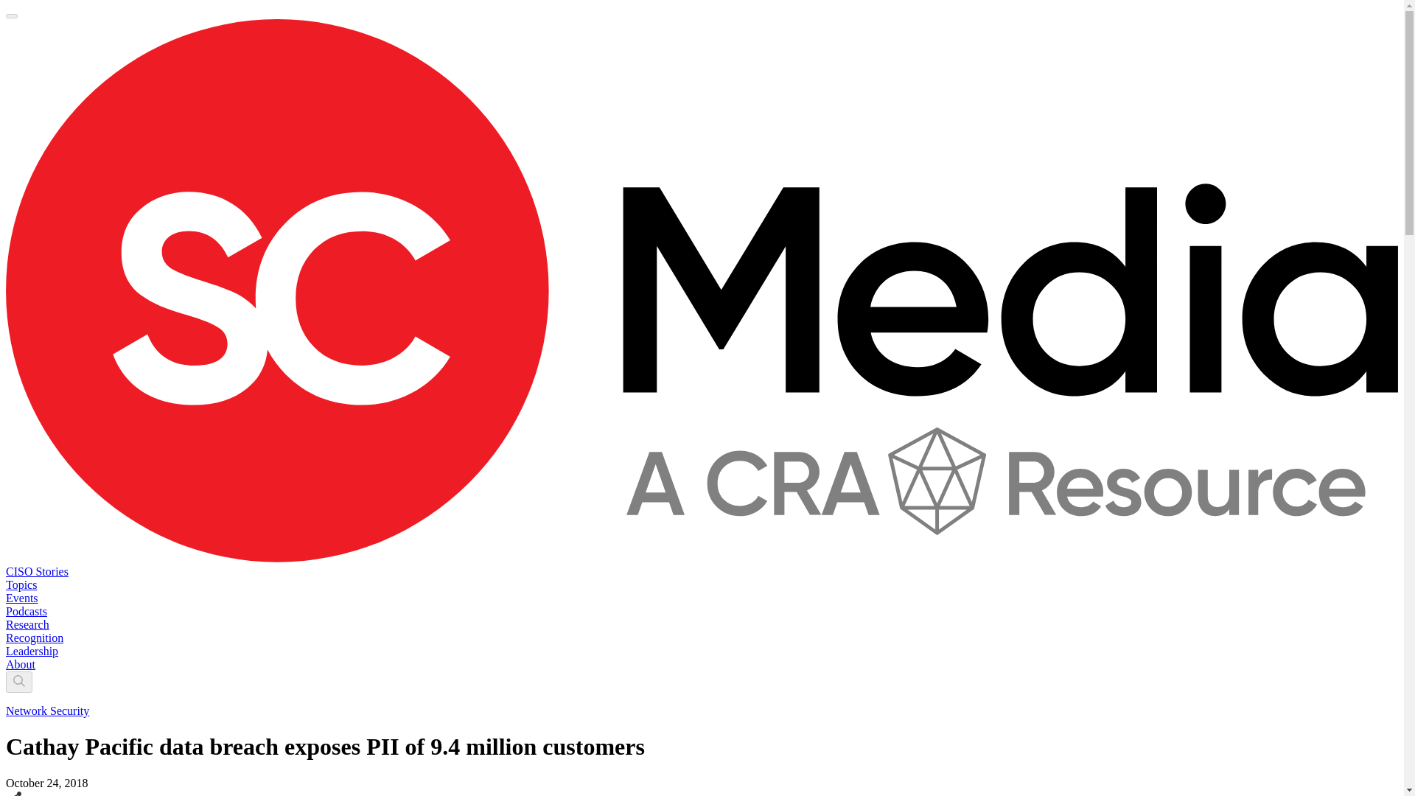 This screenshot has width=1415, height=796. I want to click on Podcasts, so click(26, 611).